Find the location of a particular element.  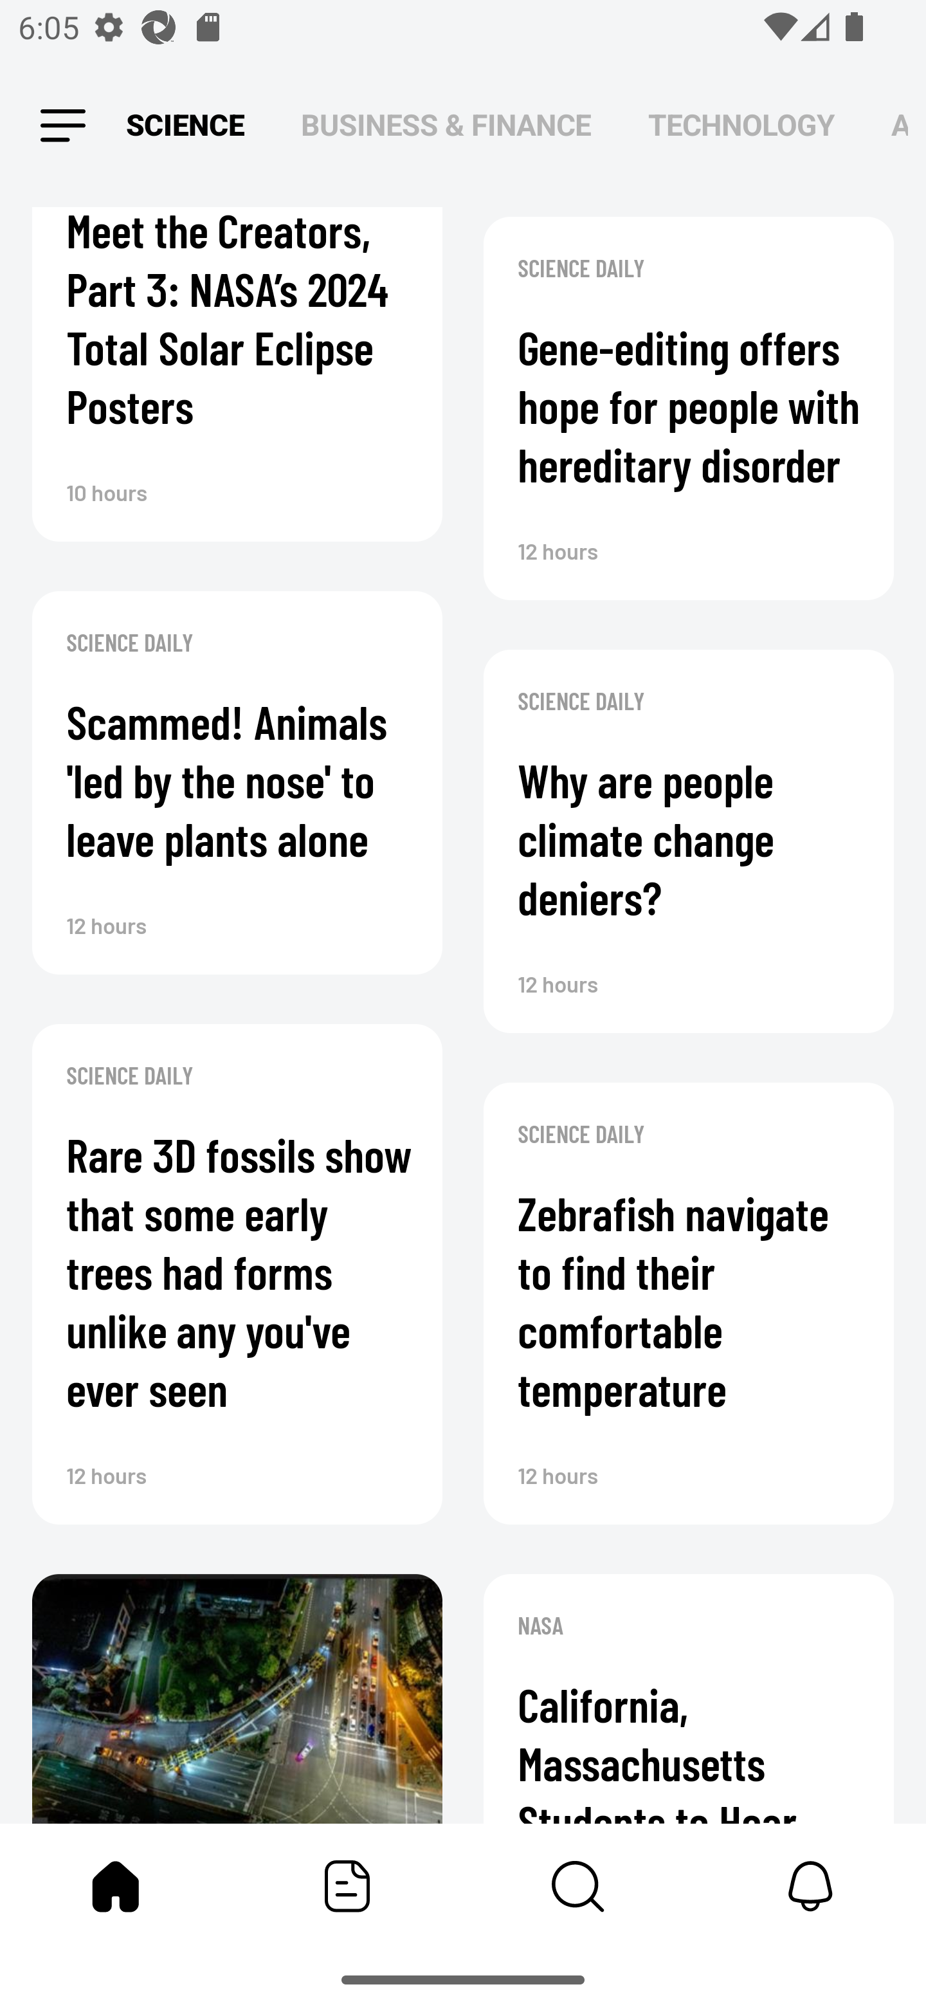

Leading Icon is located at coordinates (63, 126).